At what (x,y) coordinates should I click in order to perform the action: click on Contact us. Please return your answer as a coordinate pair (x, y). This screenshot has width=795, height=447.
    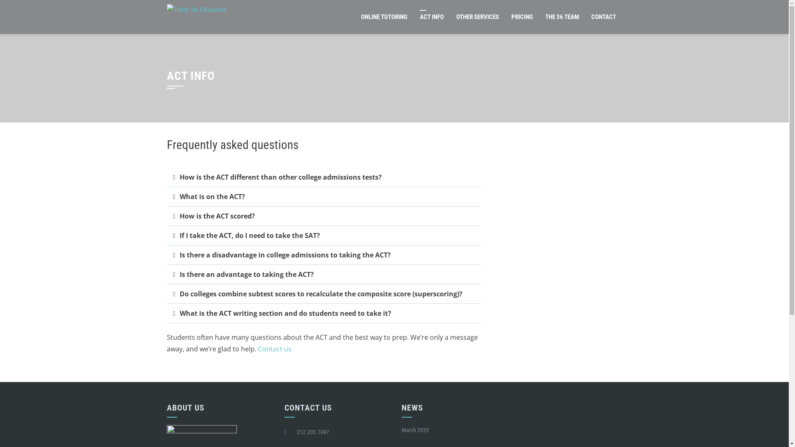
    Looking at the image, I should click on (274, 349).